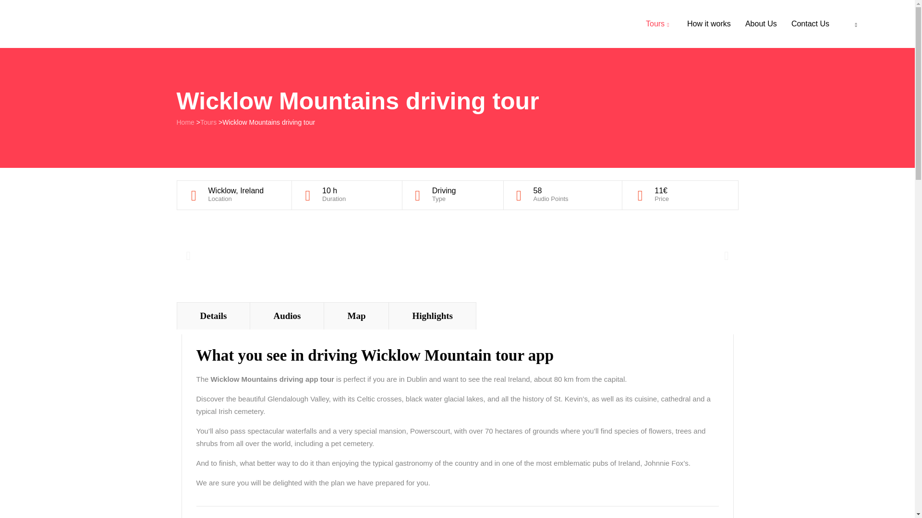 The image size is (922, 518). Describe the element at coordinates (213, 316) in the screenshot. I see `Details` at that location.